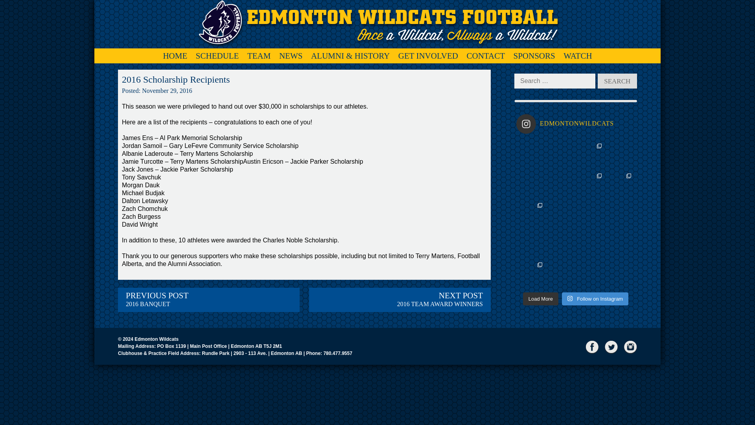 The width and height of the screenshot is (755, 425). I want to click on TEAM, so click(259, 56).